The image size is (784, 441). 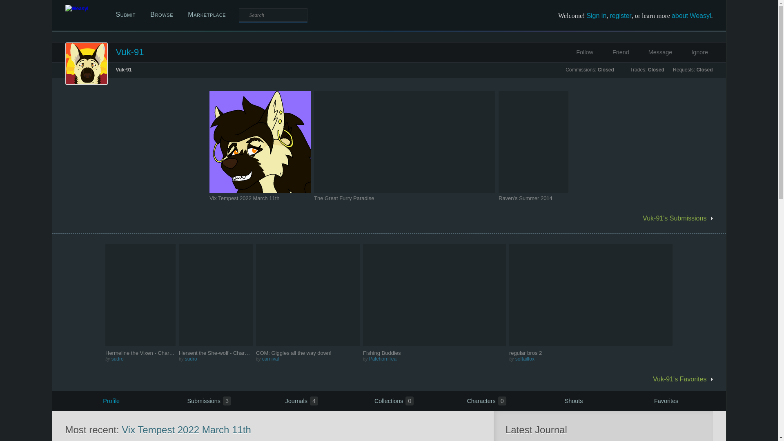 What do you see at coordinates (226, 353) in the screenshot?
I see `Hersent the She-wolf - Character design` at bounding box center [226, 353].